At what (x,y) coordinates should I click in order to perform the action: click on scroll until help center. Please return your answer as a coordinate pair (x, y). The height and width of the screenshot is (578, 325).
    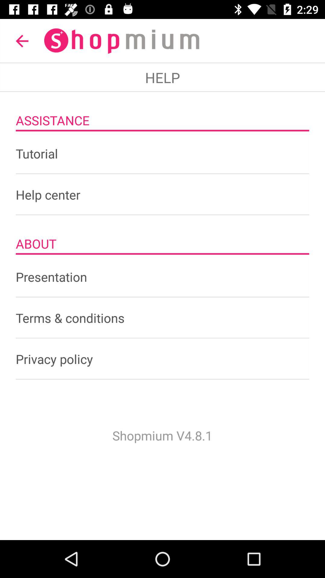
    Looking at the image, I should click on (162, 194).